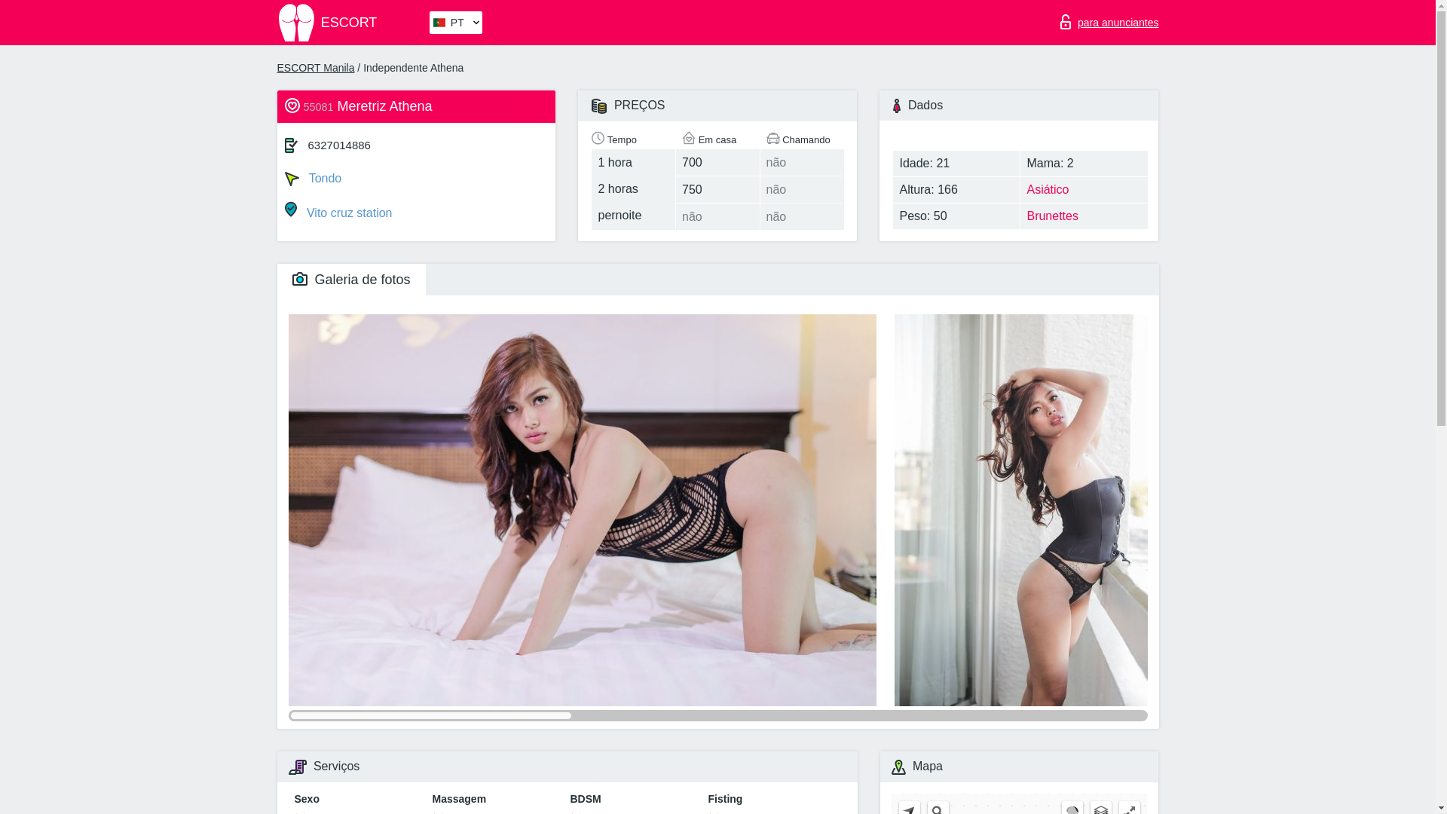 The width and height of the screenshot is (1447, 814). I want to click on 6327014886, so click(339, 145).